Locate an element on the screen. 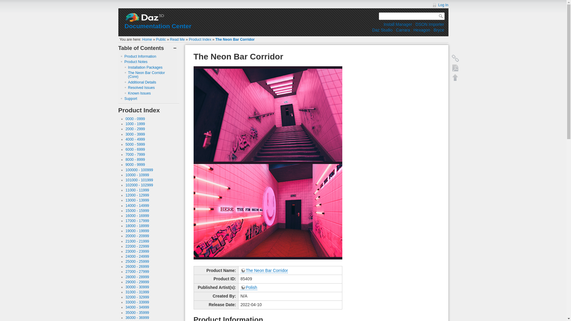 The height and width of the screenshot is (321, 571). Product Index is located at coordinates (200, 40).